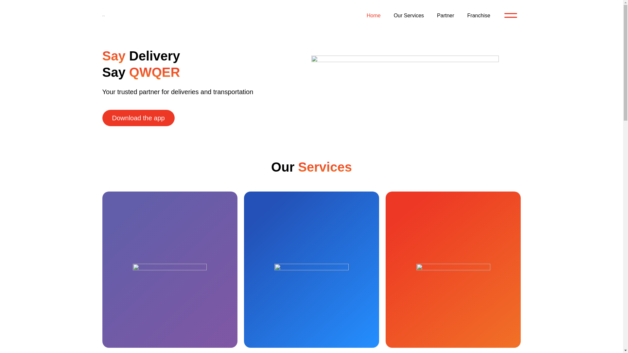  I want to click on Home, so click(374, 16).